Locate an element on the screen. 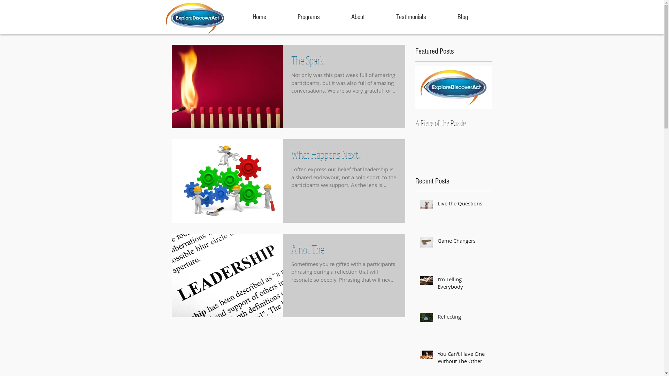 This screenshot has width=669, height=376. A Piece of the Puzzle is located at coordinates (530, 123).